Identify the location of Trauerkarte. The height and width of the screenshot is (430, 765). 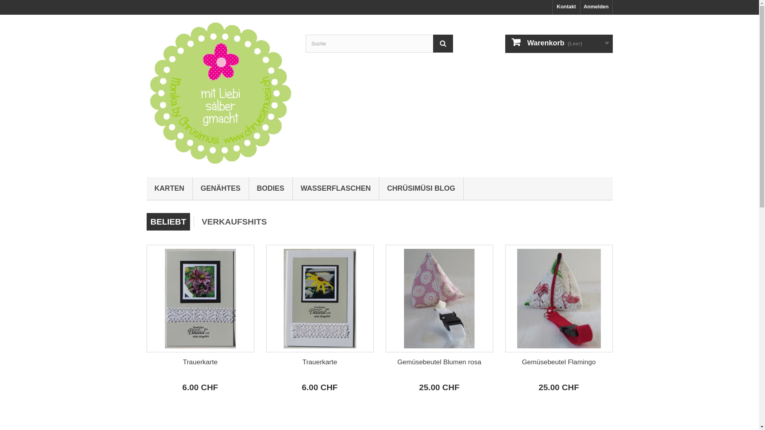
(200, 362).